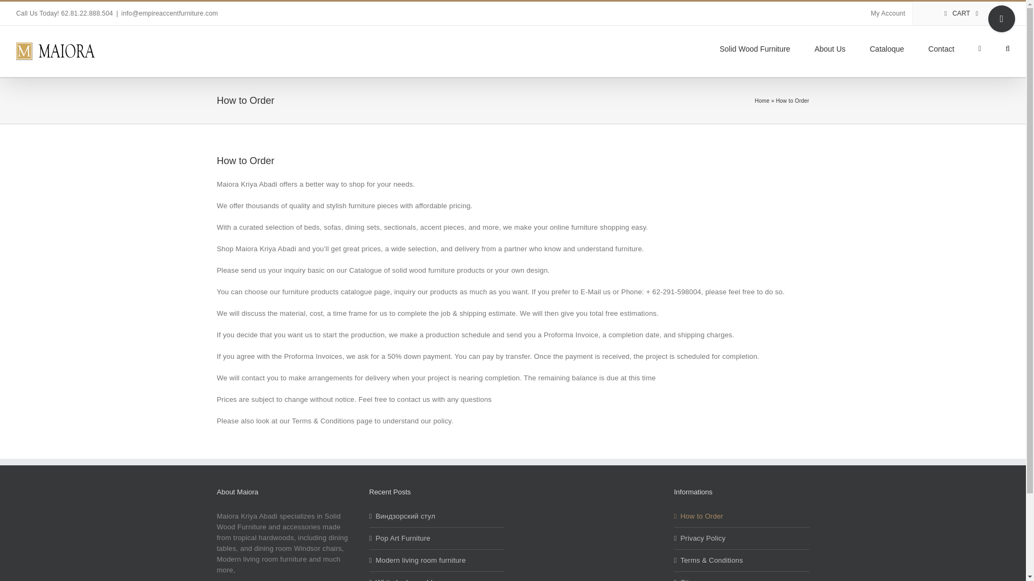  What do you see at coordinates (961, 13) in the screenshot?
I see `CART` at bounding box center [961, 13].